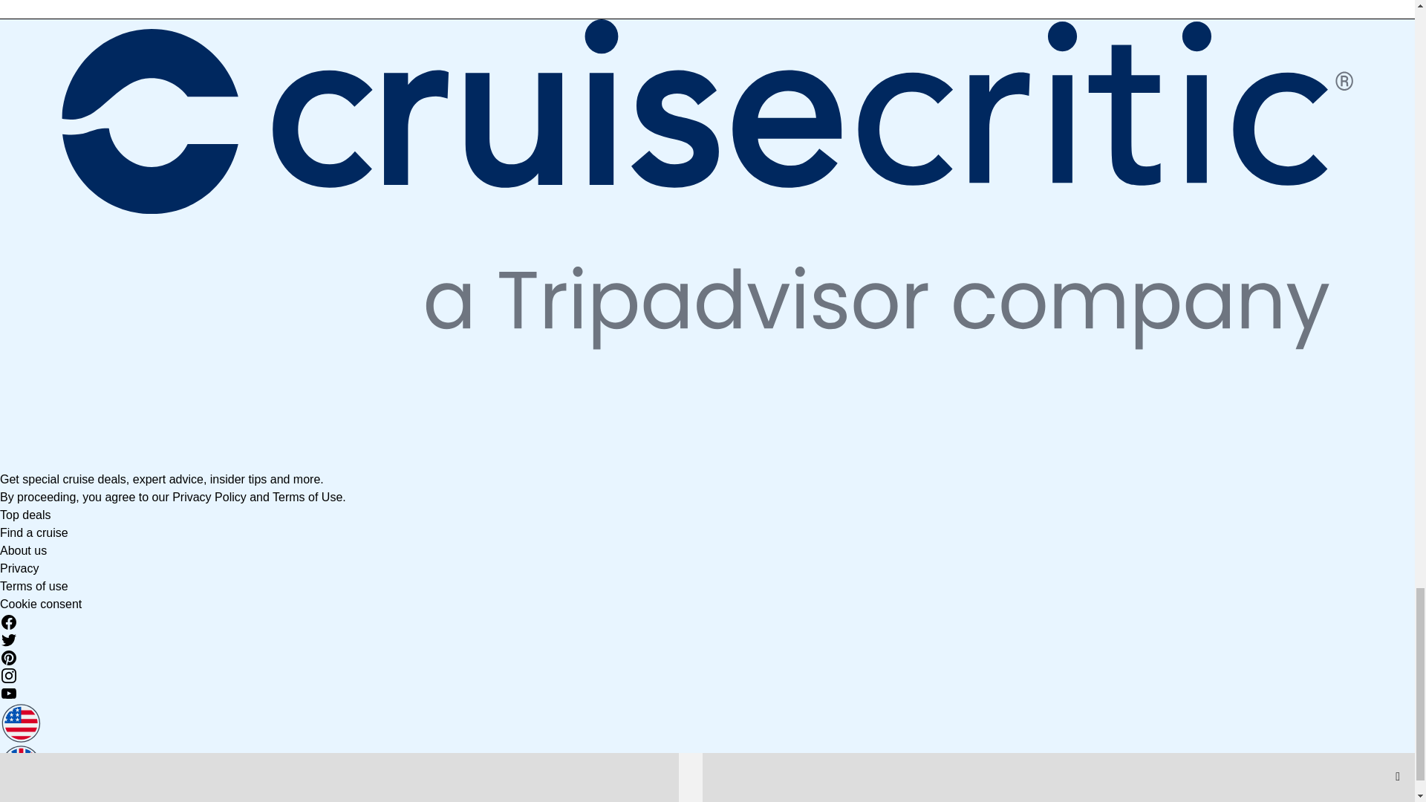 This screenshot has width=1426, height=802. Describe the element at coordinates (307, 497) in the screenshot. I see `Terms of Use` at that location.